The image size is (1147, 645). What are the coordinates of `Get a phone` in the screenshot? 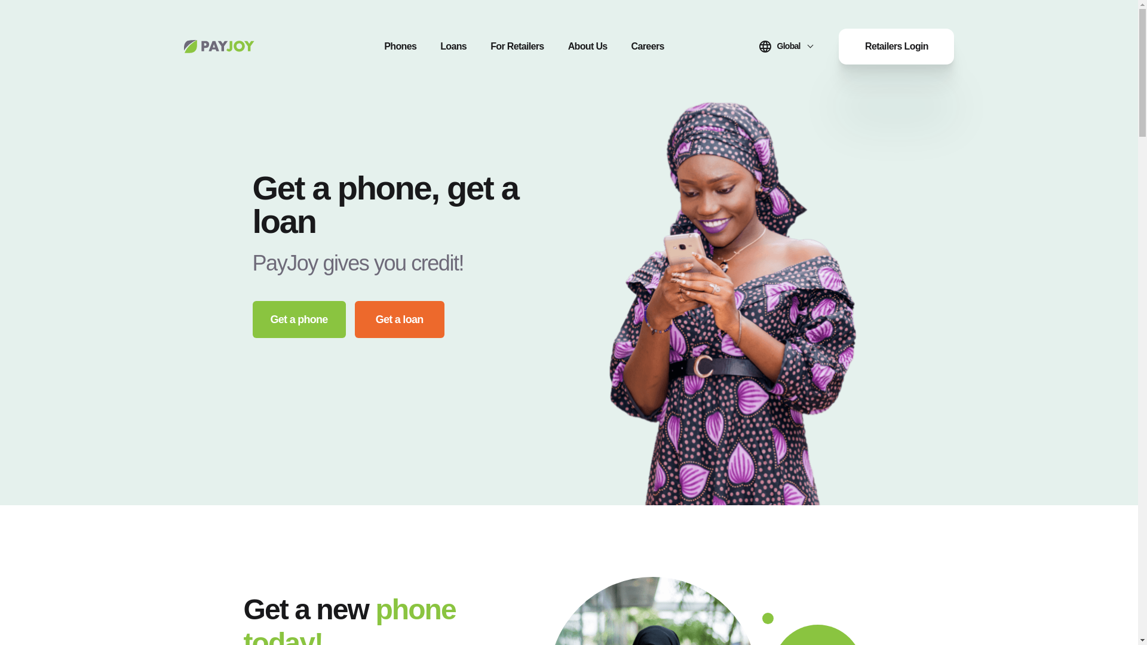 It's located at (299, 319).